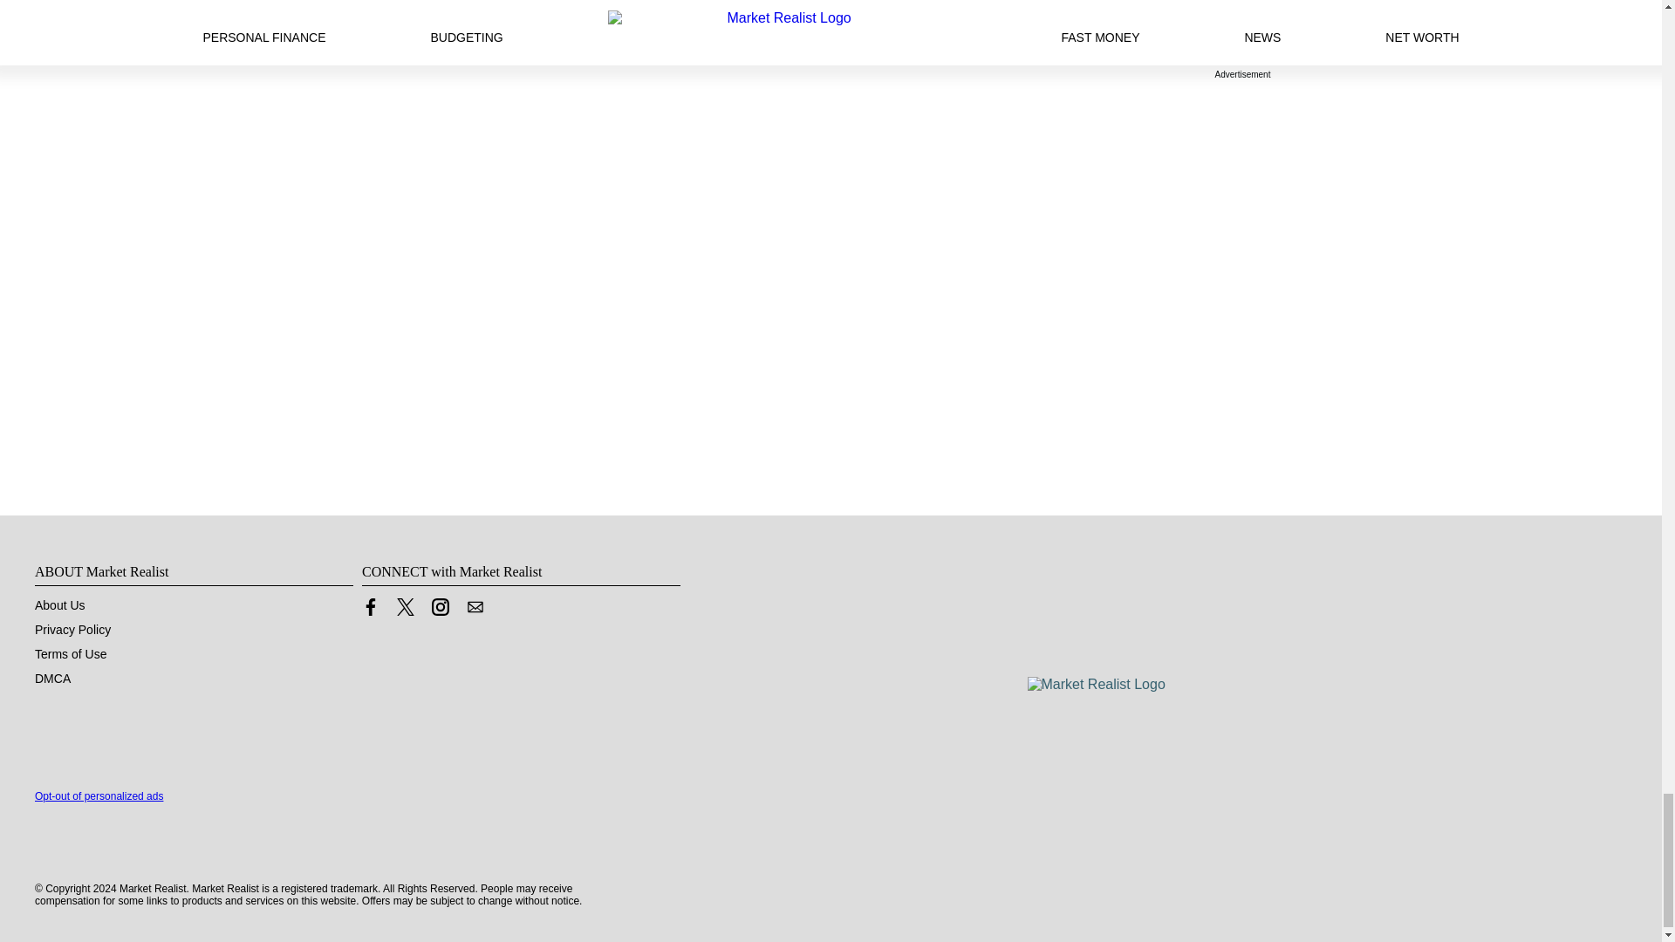 This screenshot has height=942, width=1675. Describe the element at coordinates (440, 607) in the screenshot. I see `Link to Instagram` at that location.